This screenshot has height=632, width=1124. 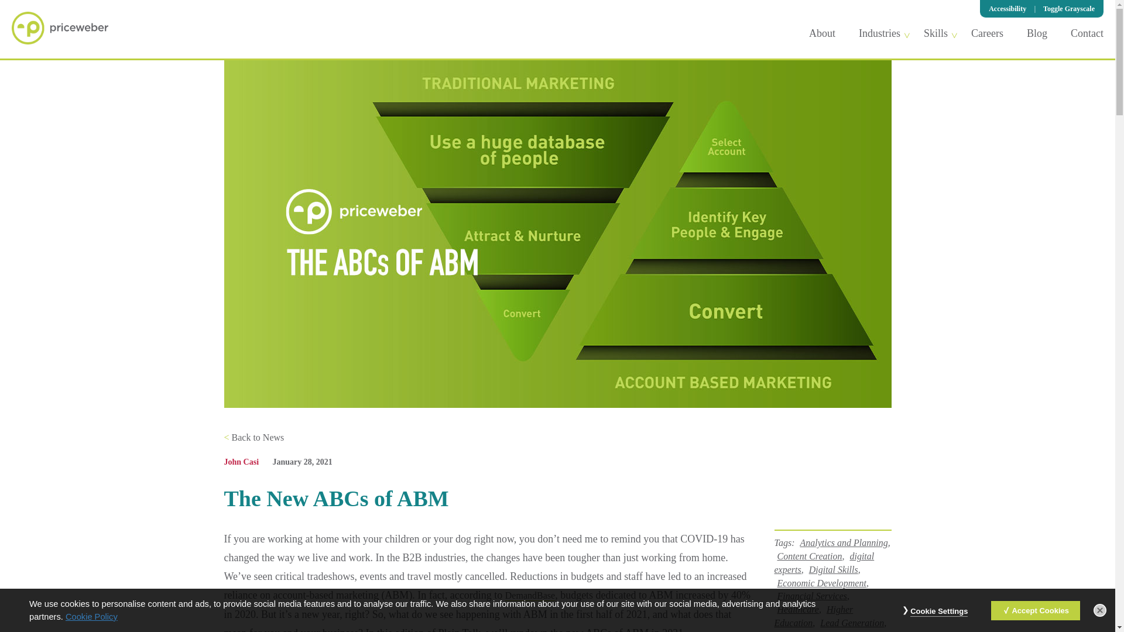 I want to click on Accessibility, so click(x=1007, y=8).